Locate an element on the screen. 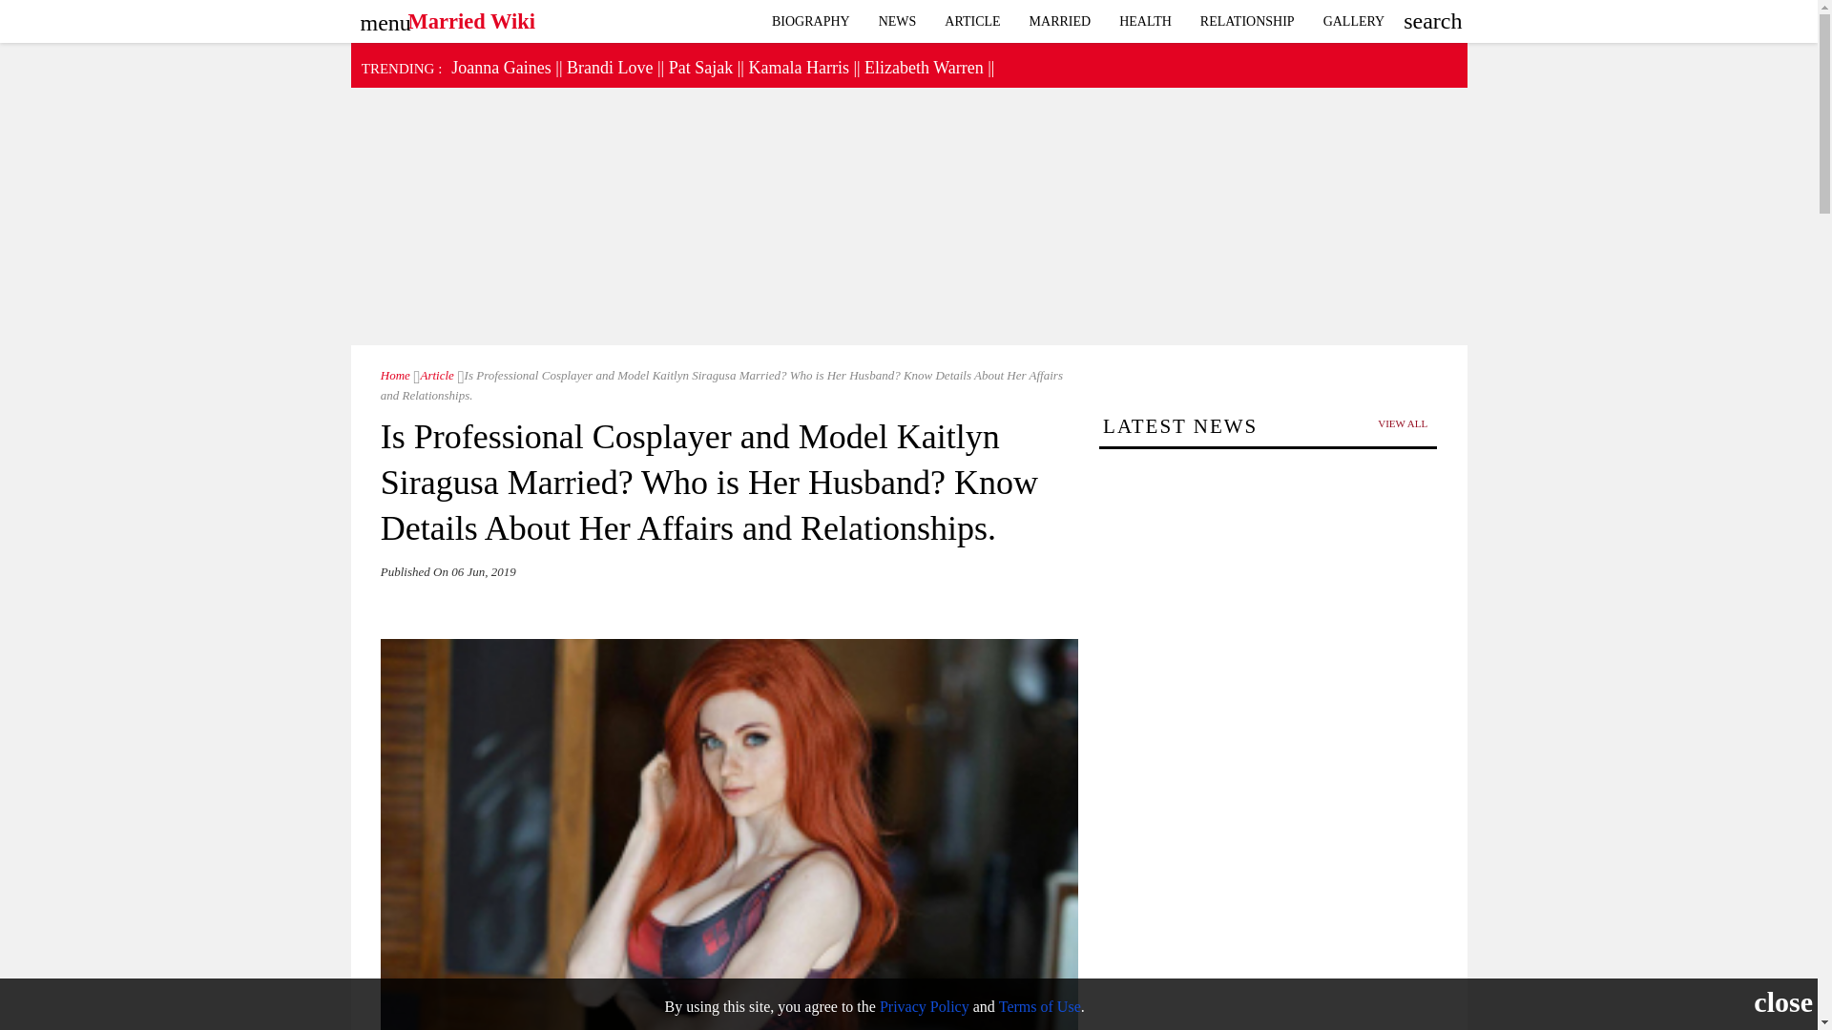 The image size is (1832, 1030). Article is located at coordinates (972, 21).